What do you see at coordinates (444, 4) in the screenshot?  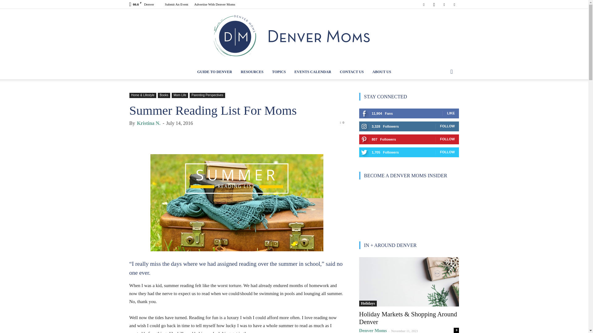 I see `Pinterest` at bounding box center [444, 4].